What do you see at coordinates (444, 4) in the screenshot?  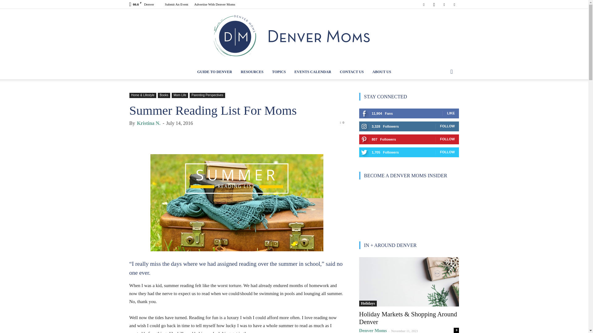 I see `Pinterest` at bounding box center [444, 4].